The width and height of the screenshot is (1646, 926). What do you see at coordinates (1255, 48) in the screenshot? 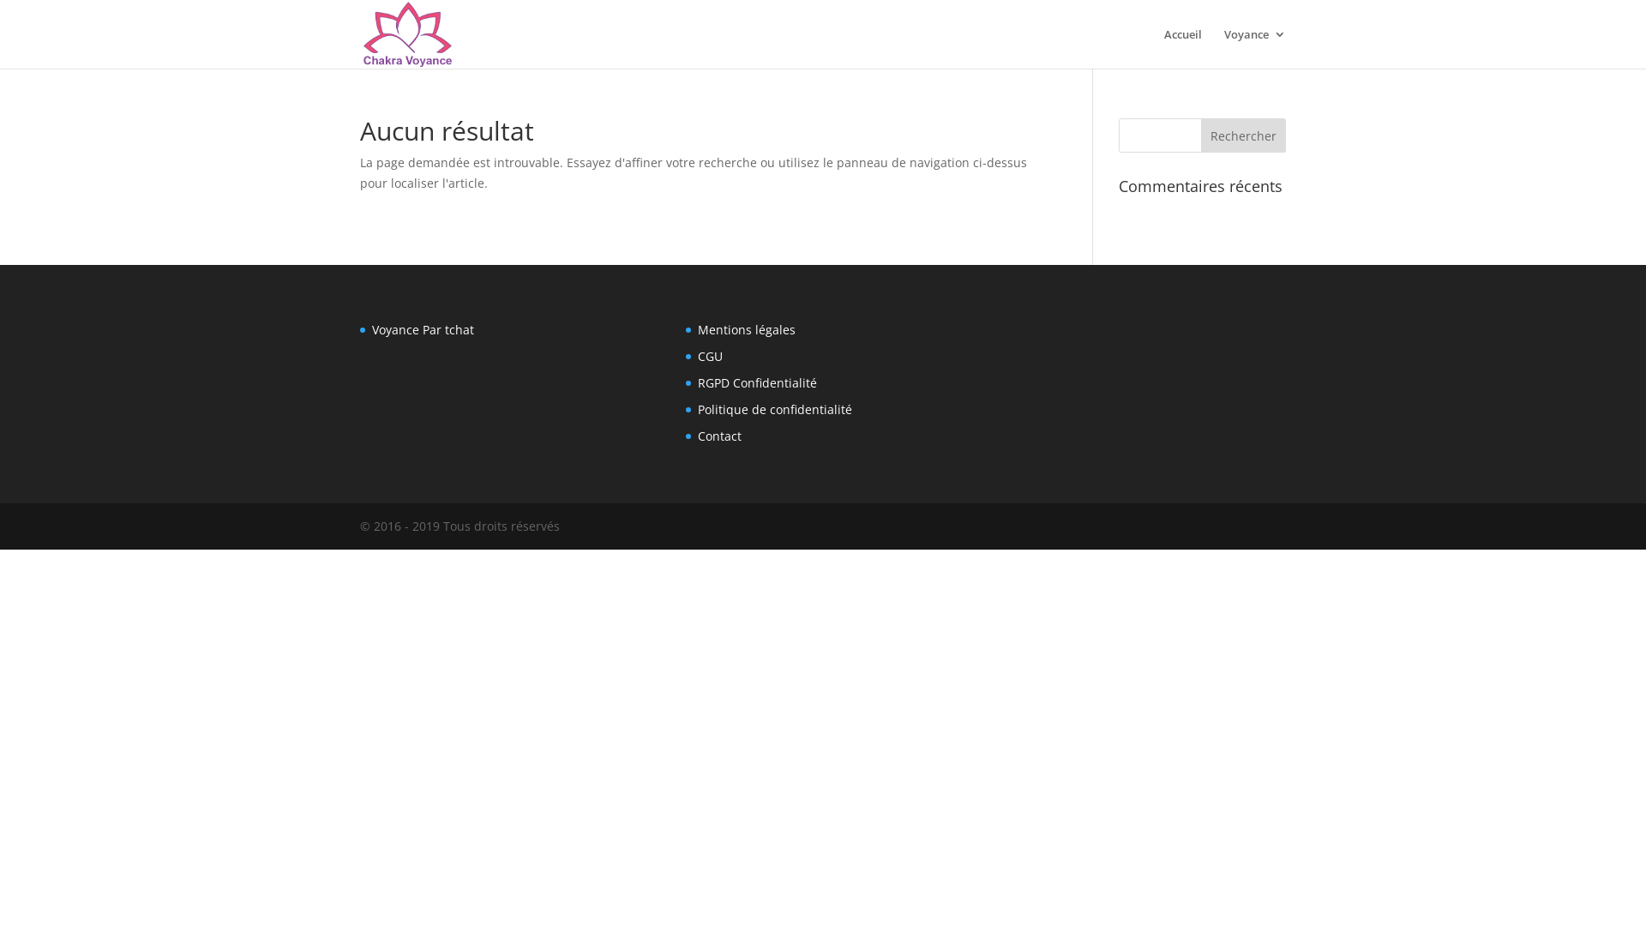
I see `Voyance` at bounding box center [1255, 48].